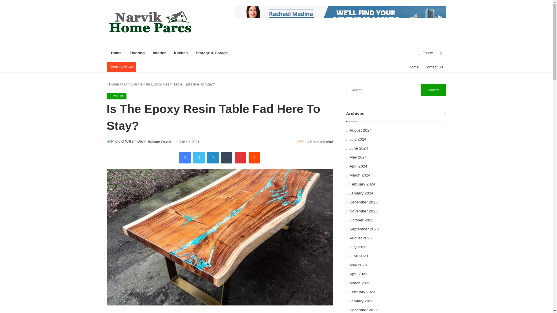 Image resolution: width=557 pixels, height=313 pixels. I want to click on Search, so click(433, 90).